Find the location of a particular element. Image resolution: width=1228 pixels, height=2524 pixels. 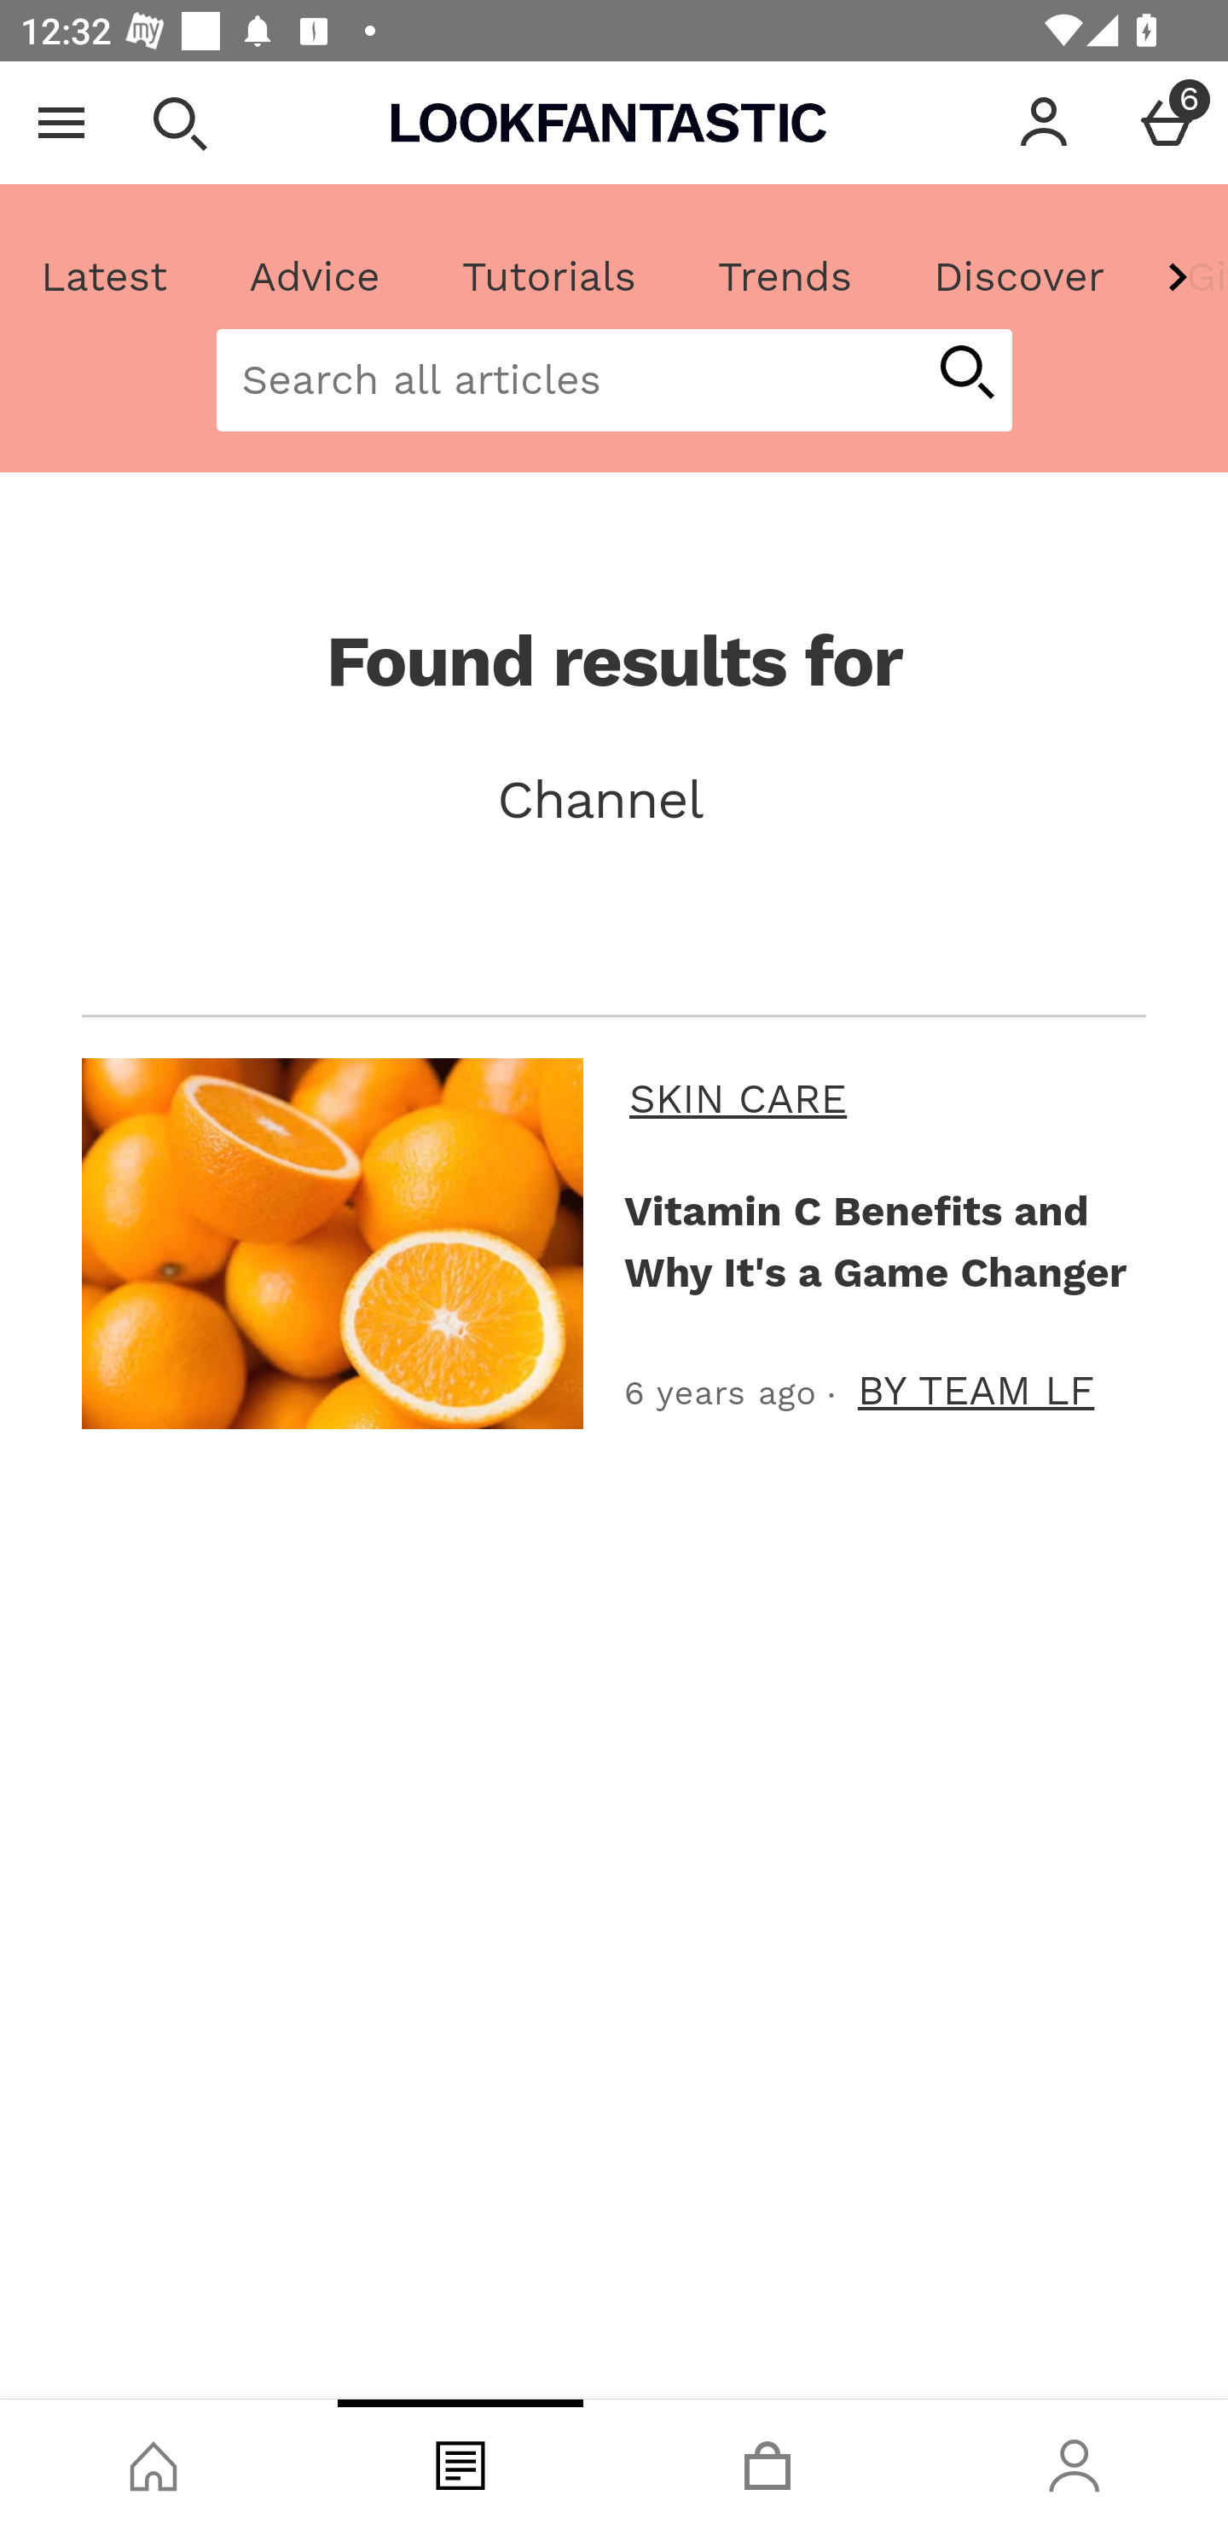

Open Menu is located at coordinates (61, 123).